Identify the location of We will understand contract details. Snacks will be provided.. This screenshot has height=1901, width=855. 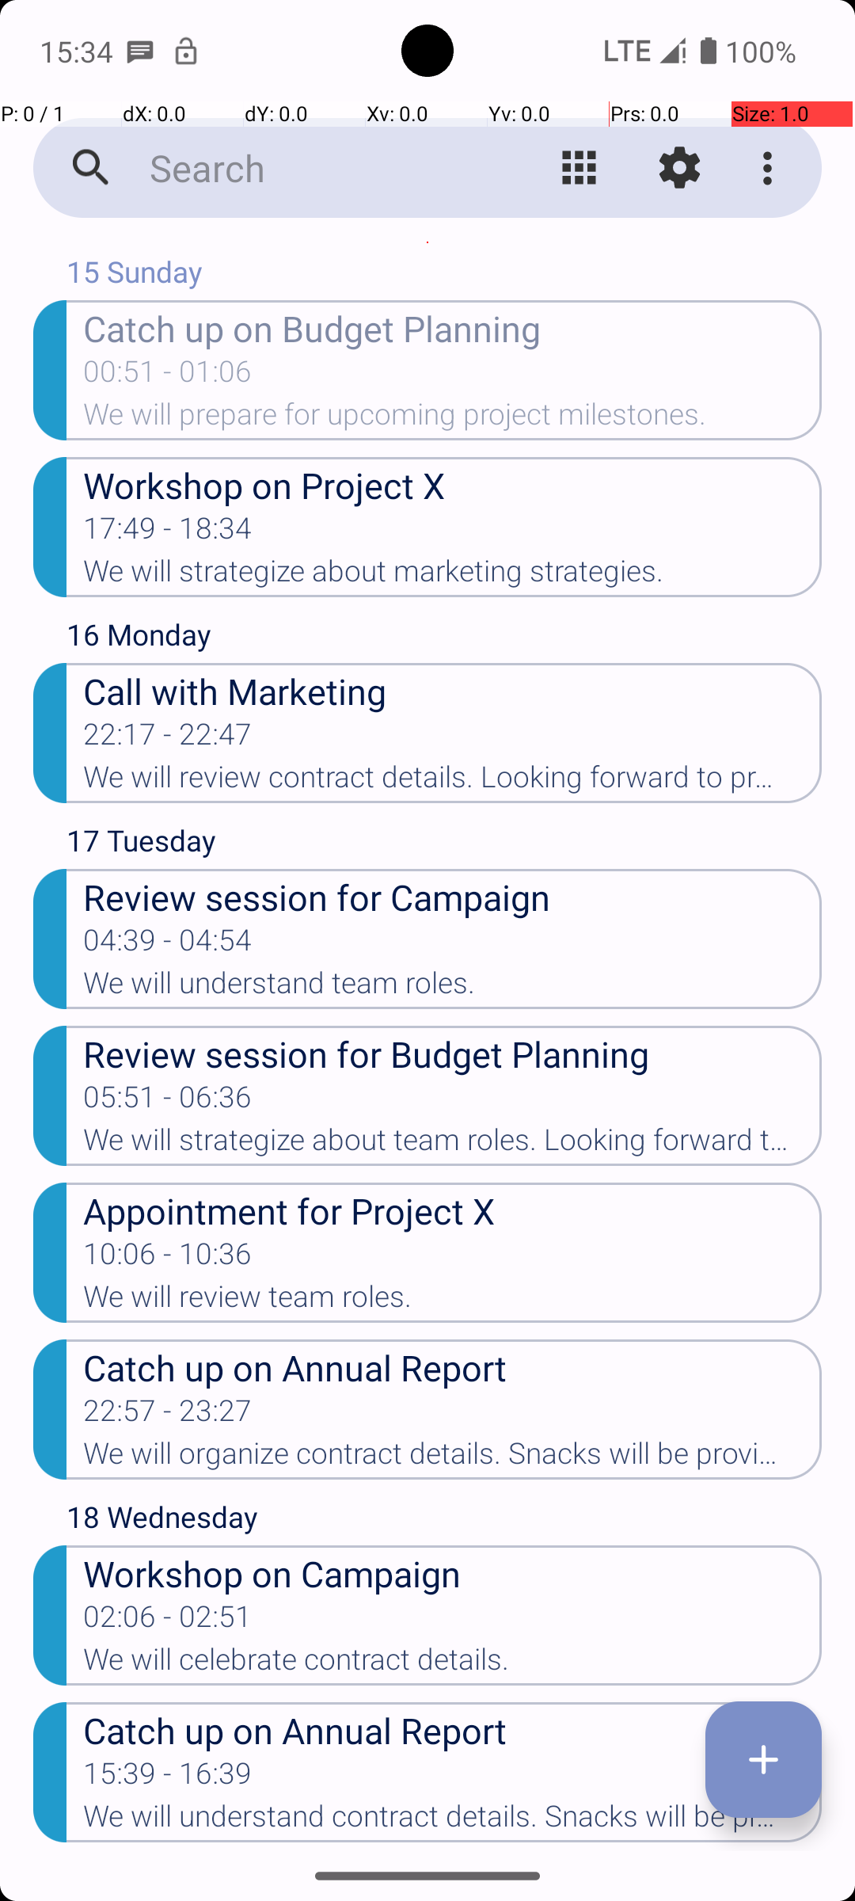
(453, 1821).